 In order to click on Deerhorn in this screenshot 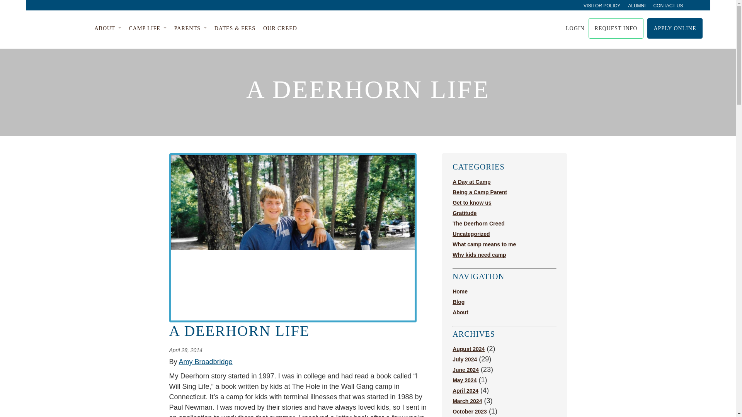, I will do `click(60, 28)`.